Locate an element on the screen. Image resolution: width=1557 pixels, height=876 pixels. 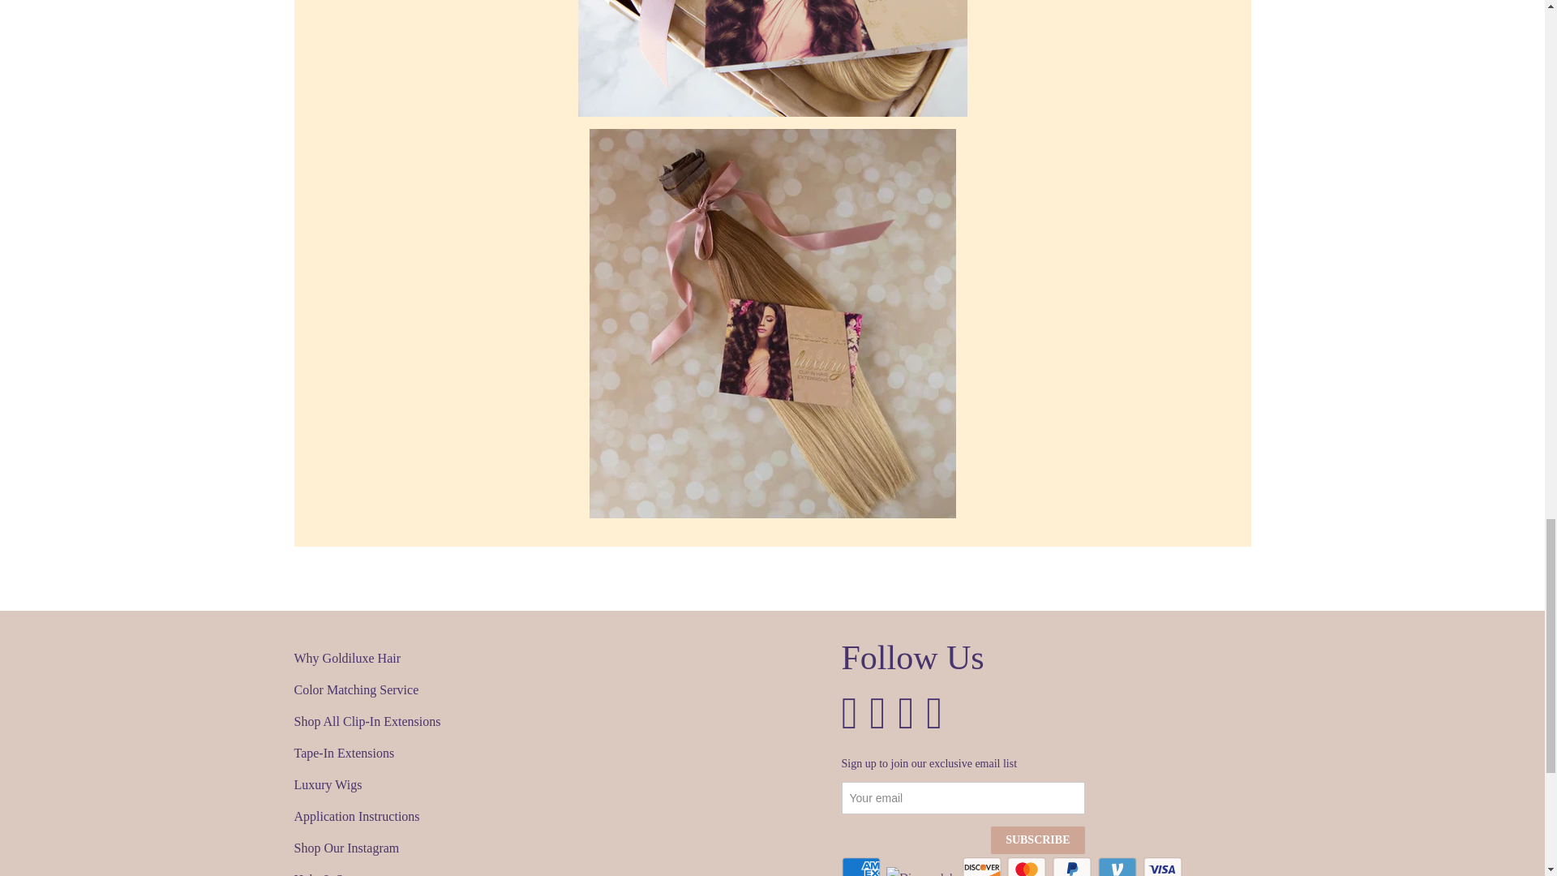
Application Instructions is located at coordinates (551, 816).